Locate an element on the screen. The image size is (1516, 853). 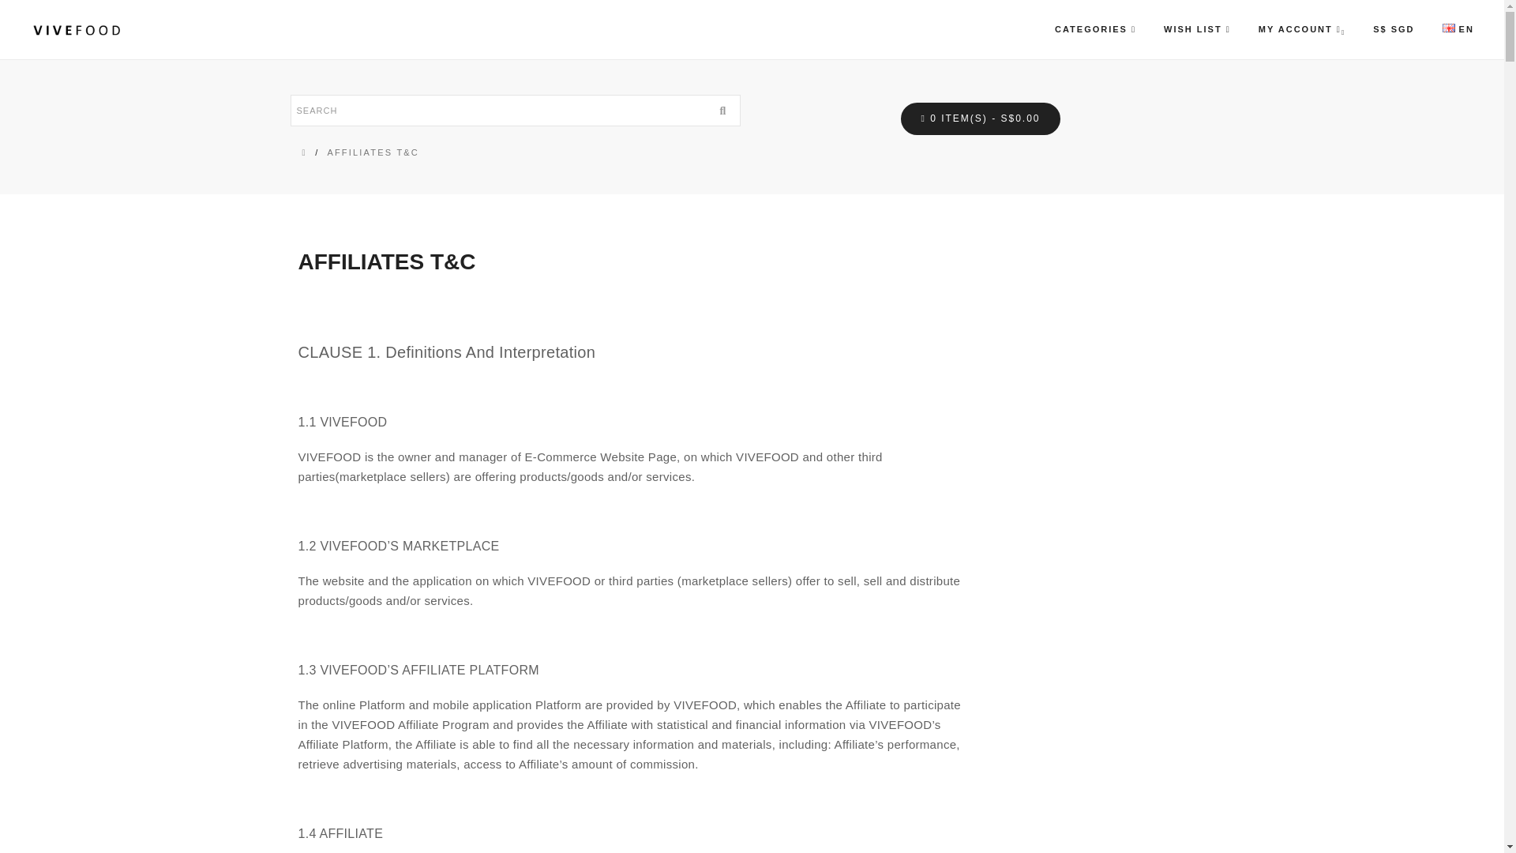
My Account is located at coordinates (1300, 29).